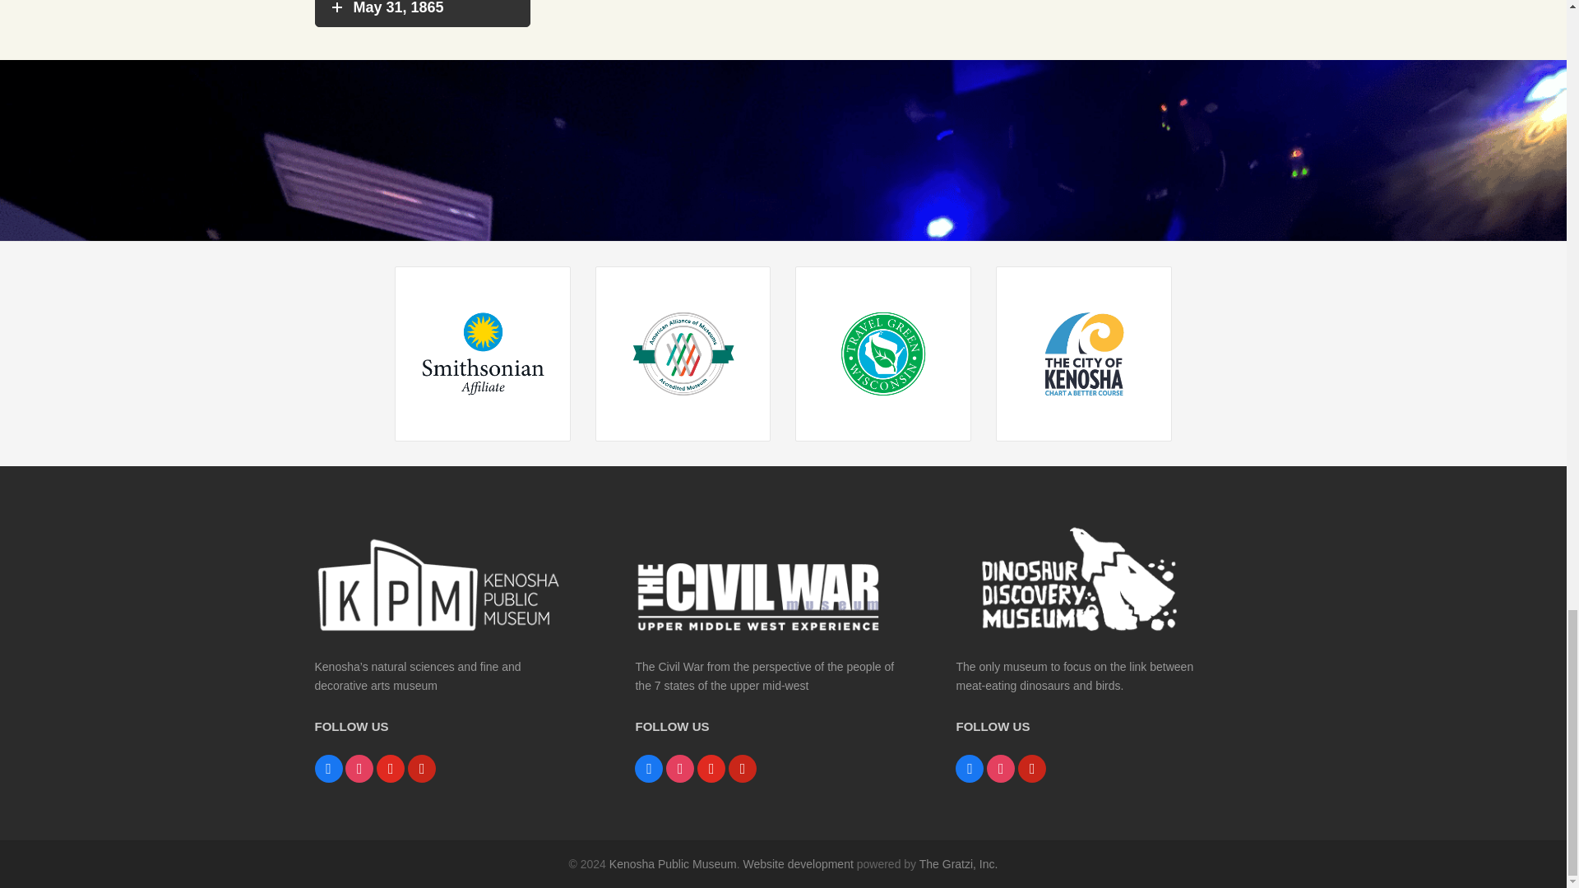 This screenshot has height=888, width=1579. Describe the element at coordinates (648, 767) in the screenshot. I see `Facebook` at that location.